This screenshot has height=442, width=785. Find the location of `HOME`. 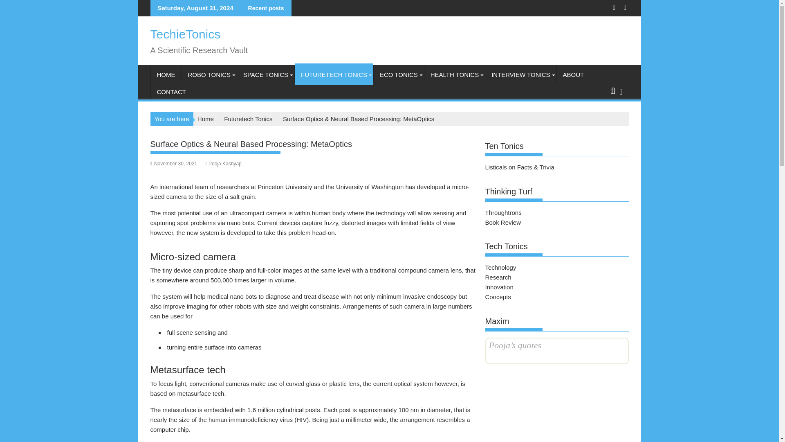

HOME is located at coordinates (166, 74).